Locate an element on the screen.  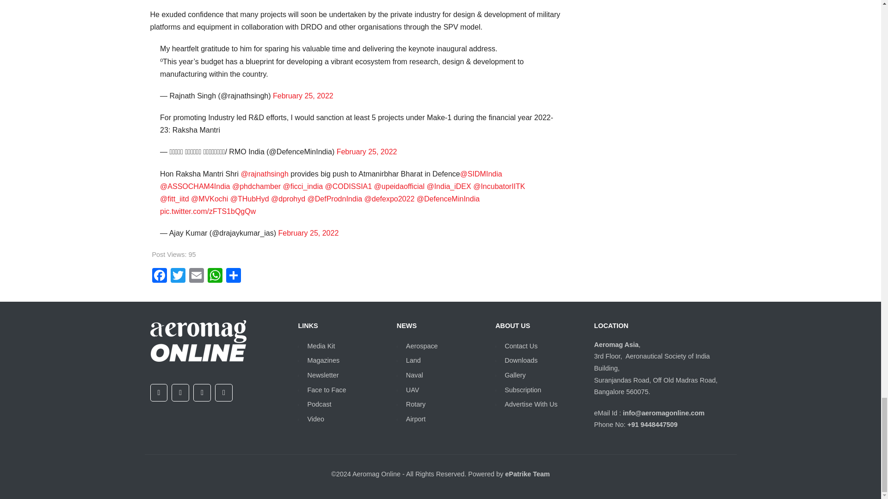
Facebook is located at coordinates (159, 276).